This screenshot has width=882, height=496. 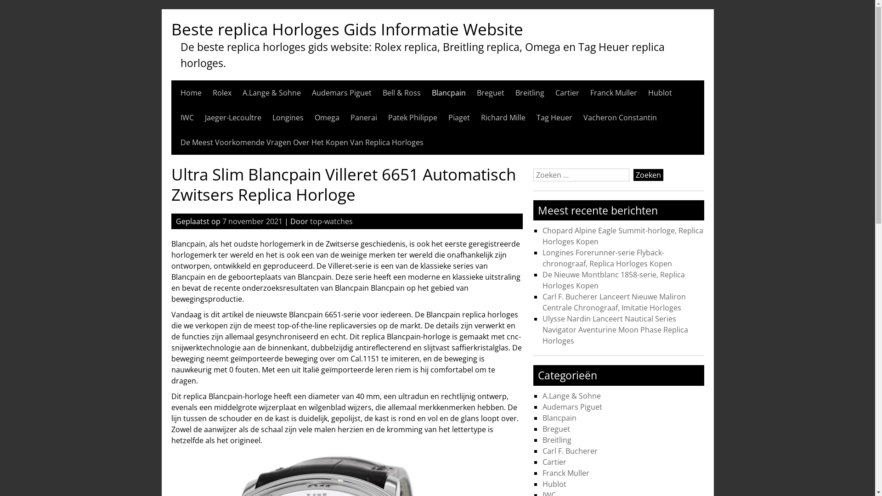 What do you see at coordinates (327, 118) in the screenshot?
I see `Omega` at bounding box center [327, 118].